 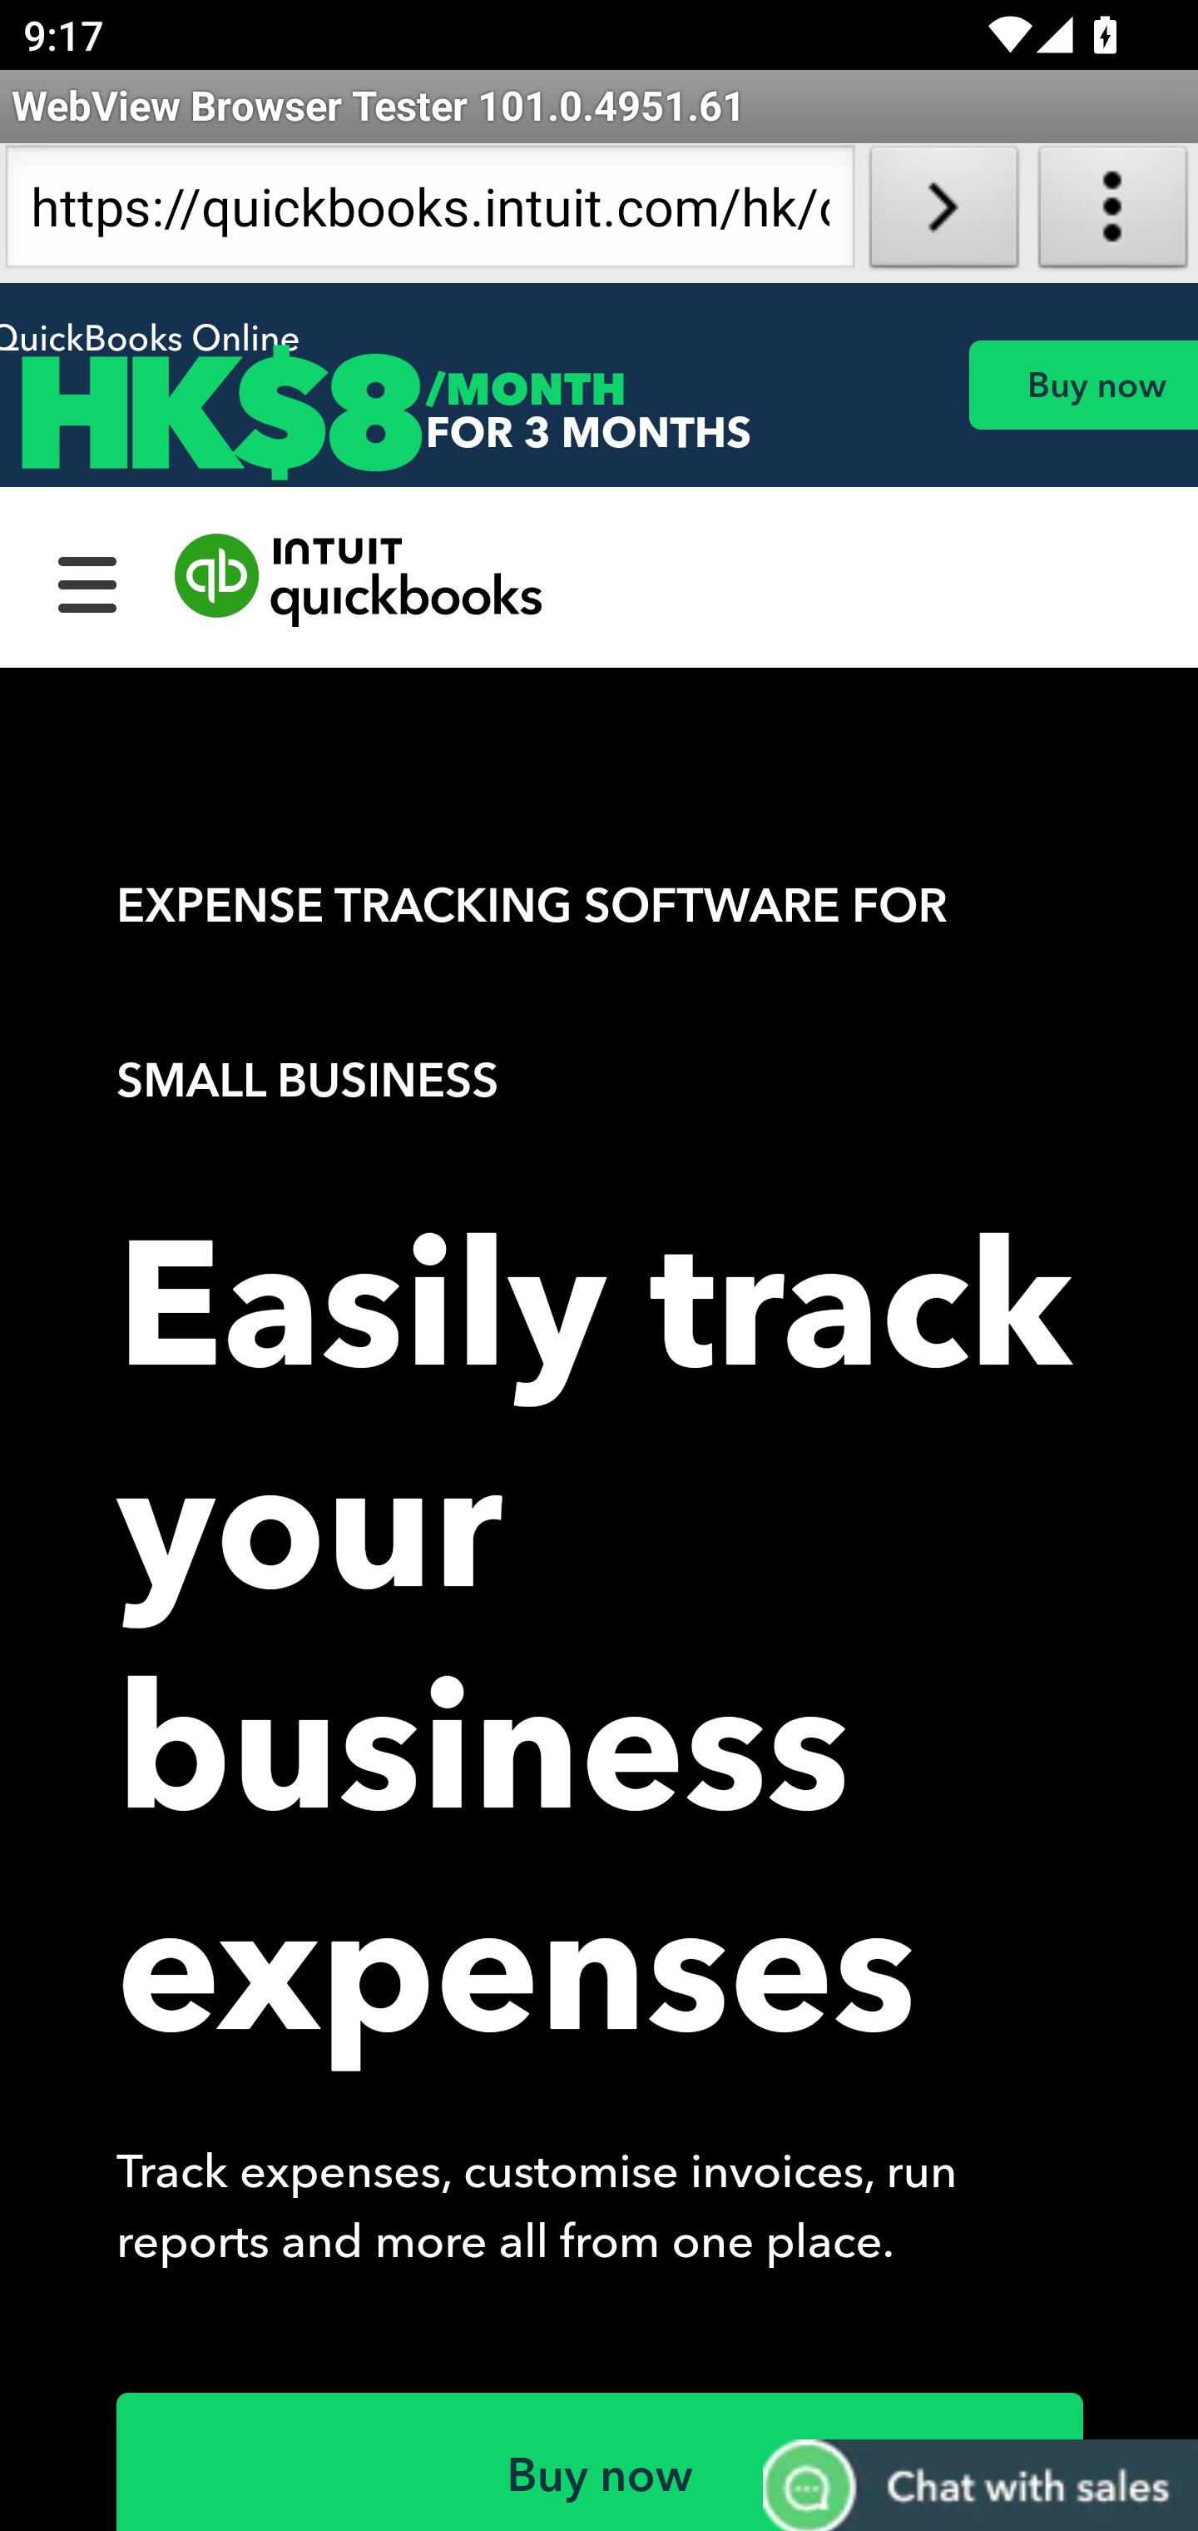 I want to click on Buy now, so click(x=601, y=2461).